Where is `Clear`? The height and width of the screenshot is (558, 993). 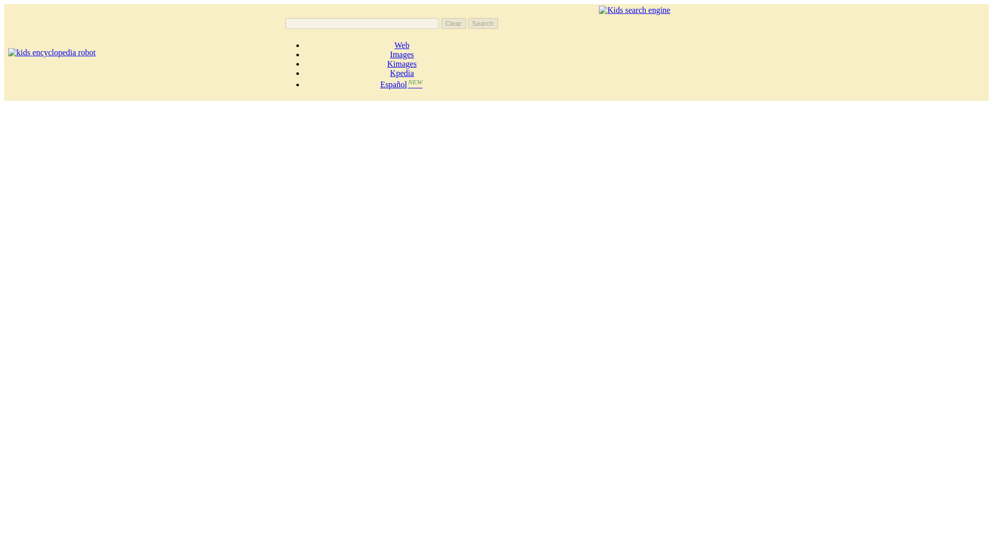
Clear is located at coordinates (453, 23).